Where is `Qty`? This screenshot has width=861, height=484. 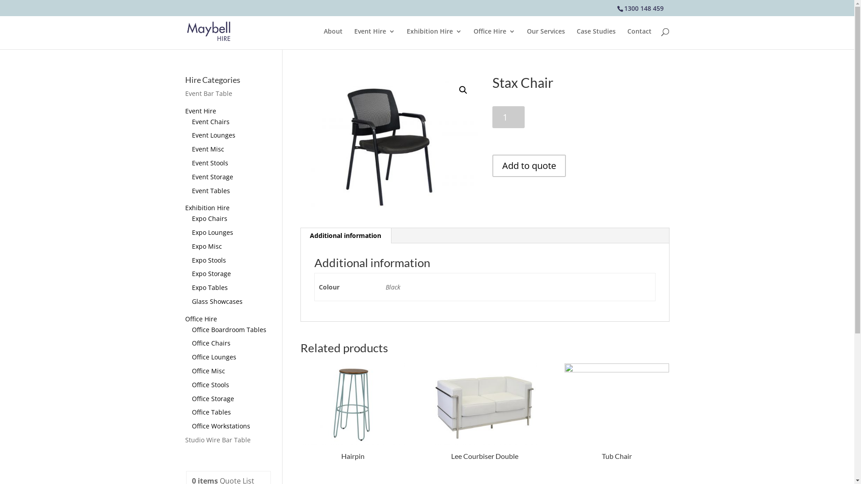 Qty is located at coordinates (509, 117).